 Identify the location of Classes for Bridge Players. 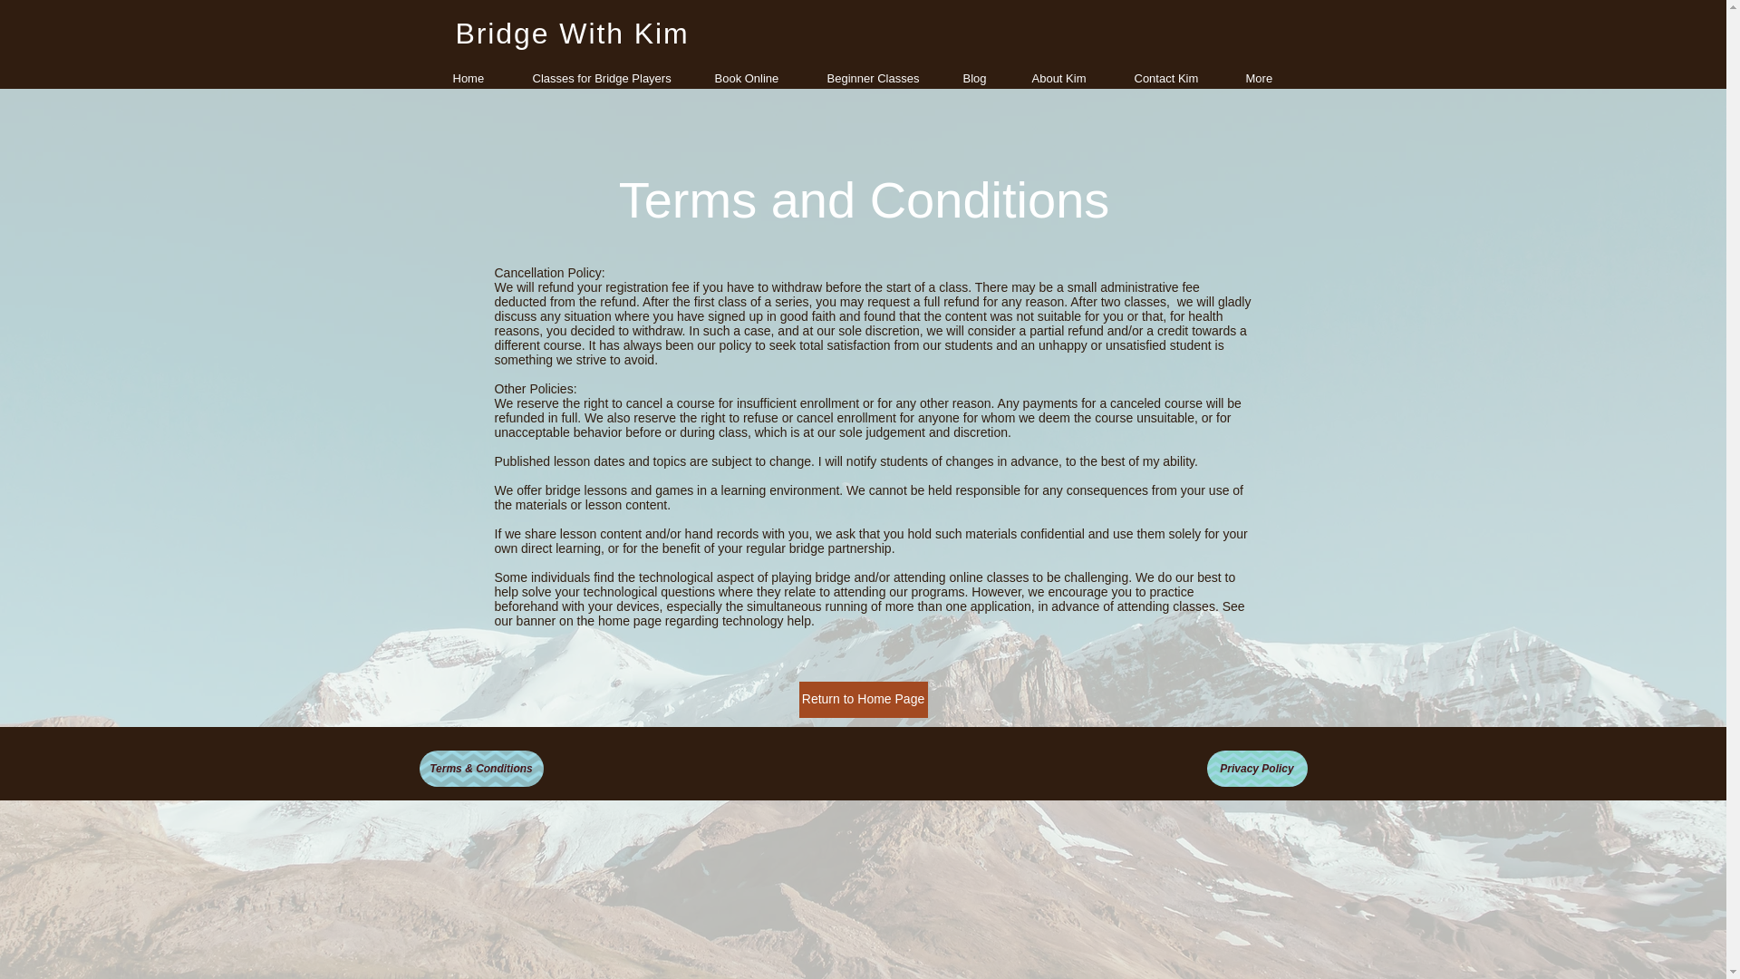
(605, 78).